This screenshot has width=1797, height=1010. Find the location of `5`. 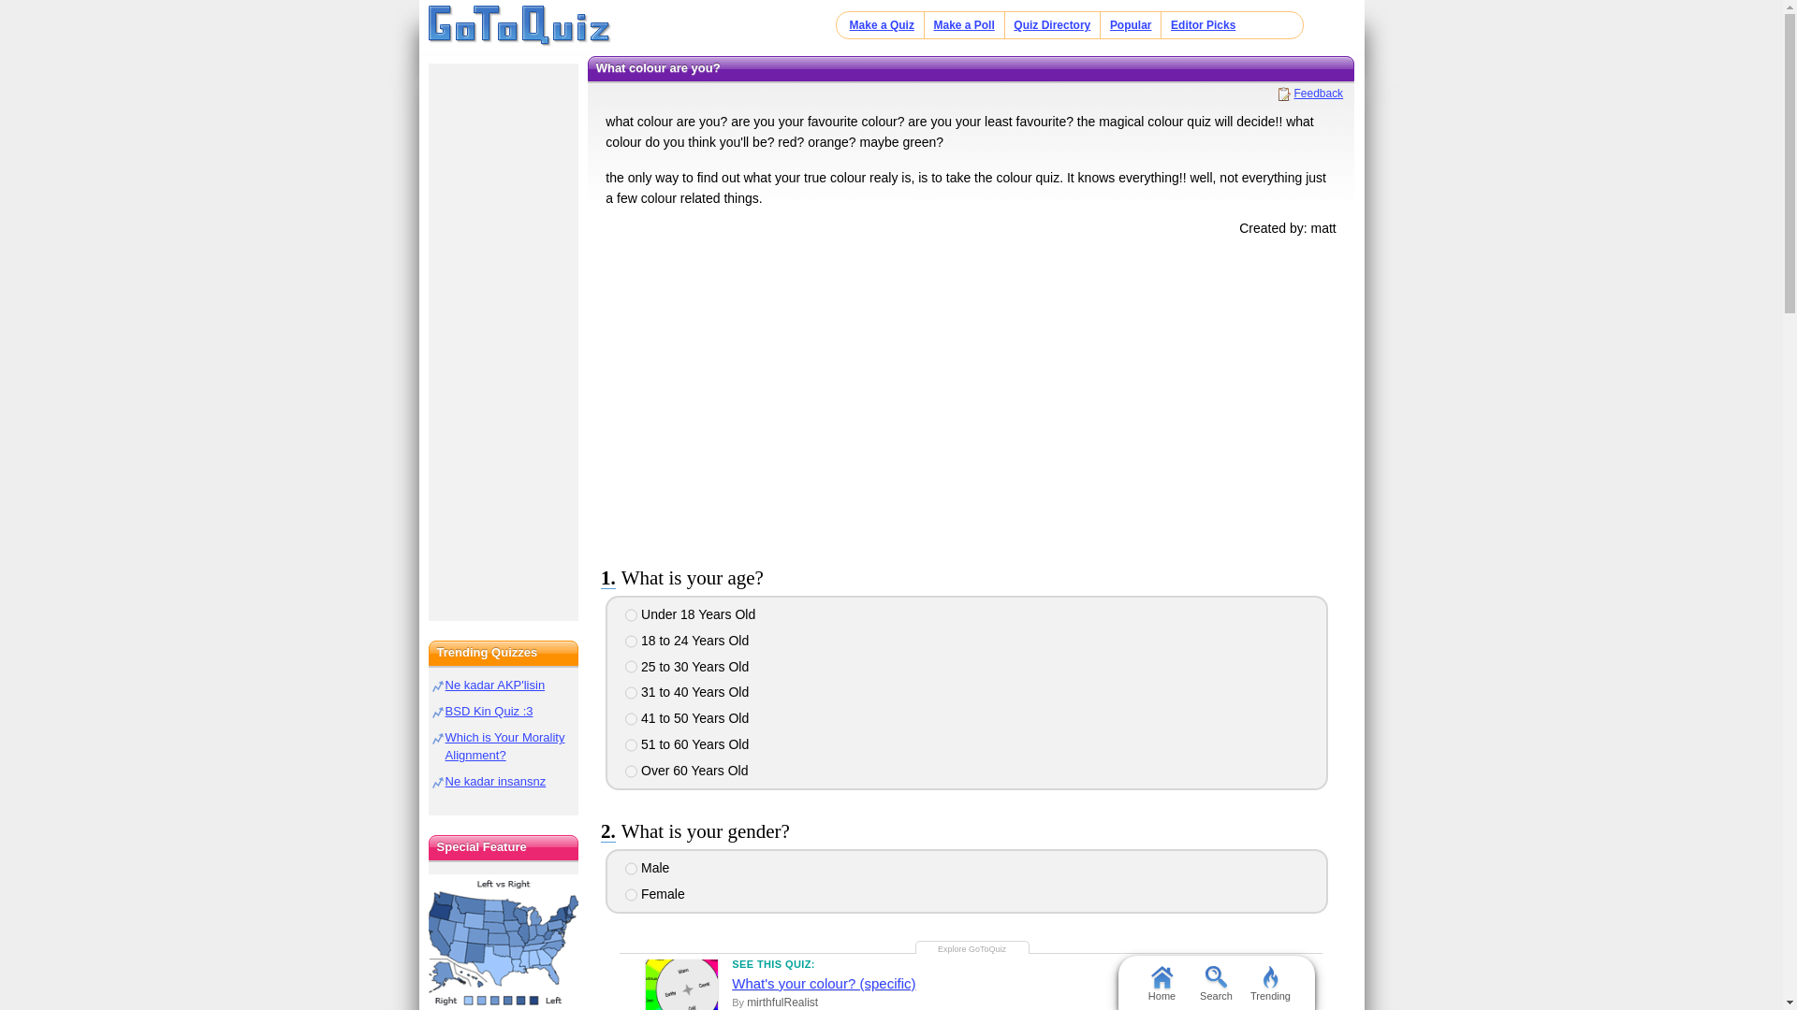

5 is located at coordinates (631, 719).